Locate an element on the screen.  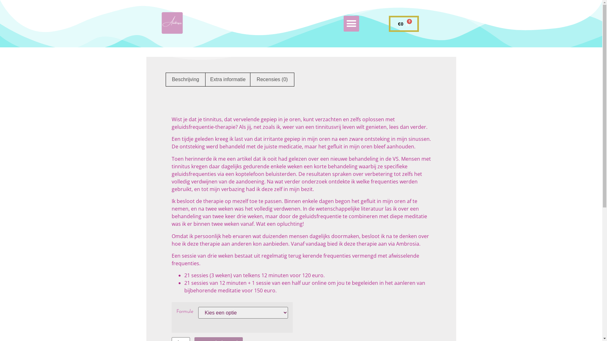
Beschrijving is located at coordinates (185, 80).